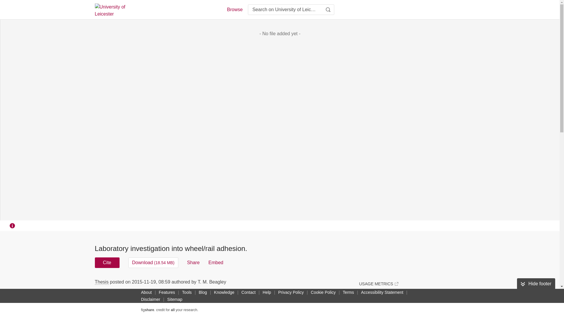 The width and height of the screenshot is (564, 317). I want to click on Sitemap, so click(174, 299).